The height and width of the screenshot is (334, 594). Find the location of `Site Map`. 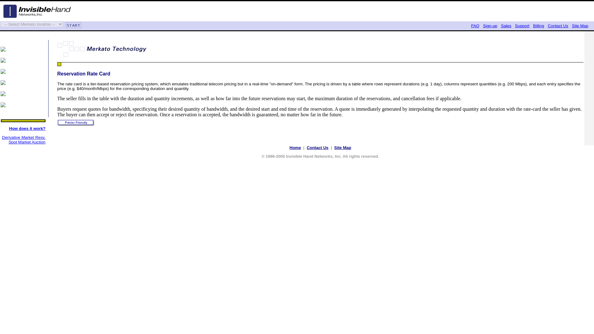

Site Map is located at coordinates (580, 25).